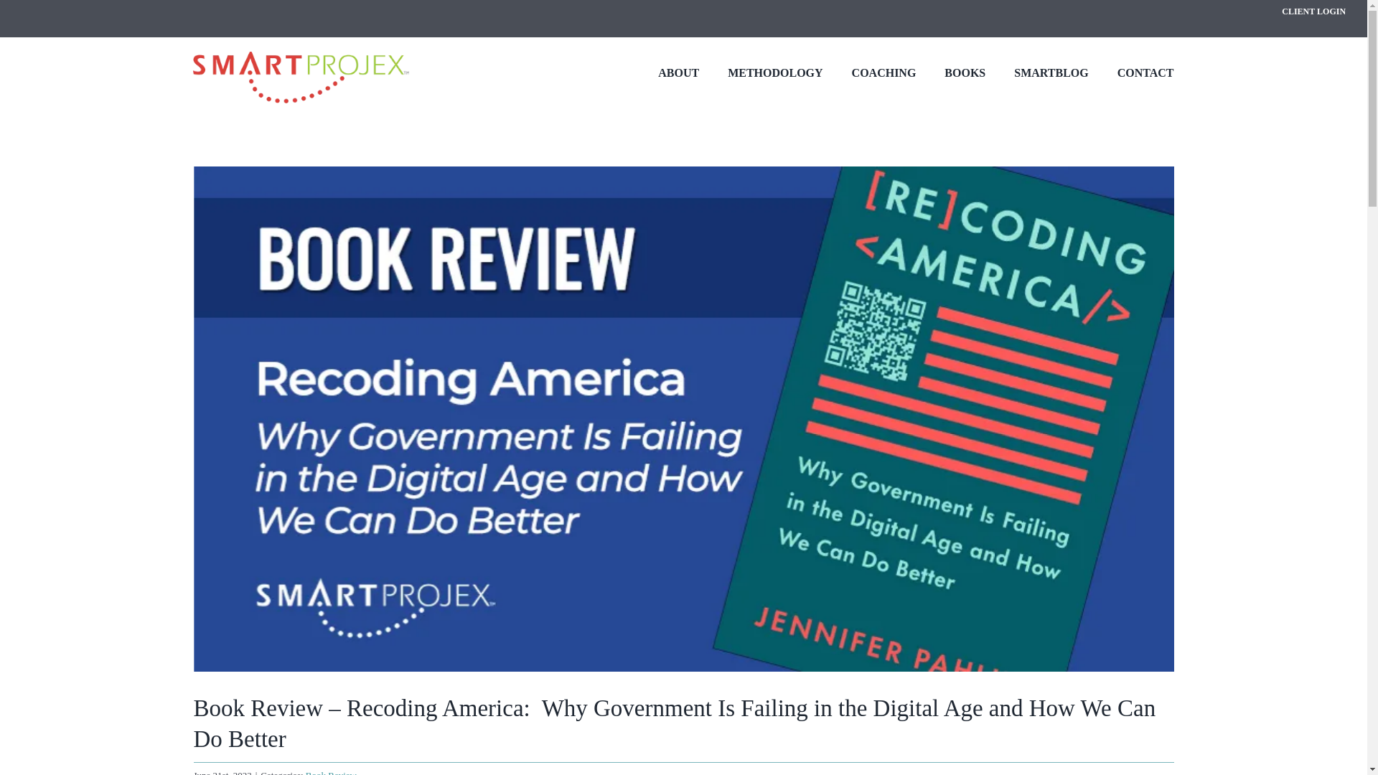 This screenshot has height=775, width=1378. What do you see at coordinates (965, 73) in the screenshot?
I see `BOOKS` at bounding box center [965, 73].